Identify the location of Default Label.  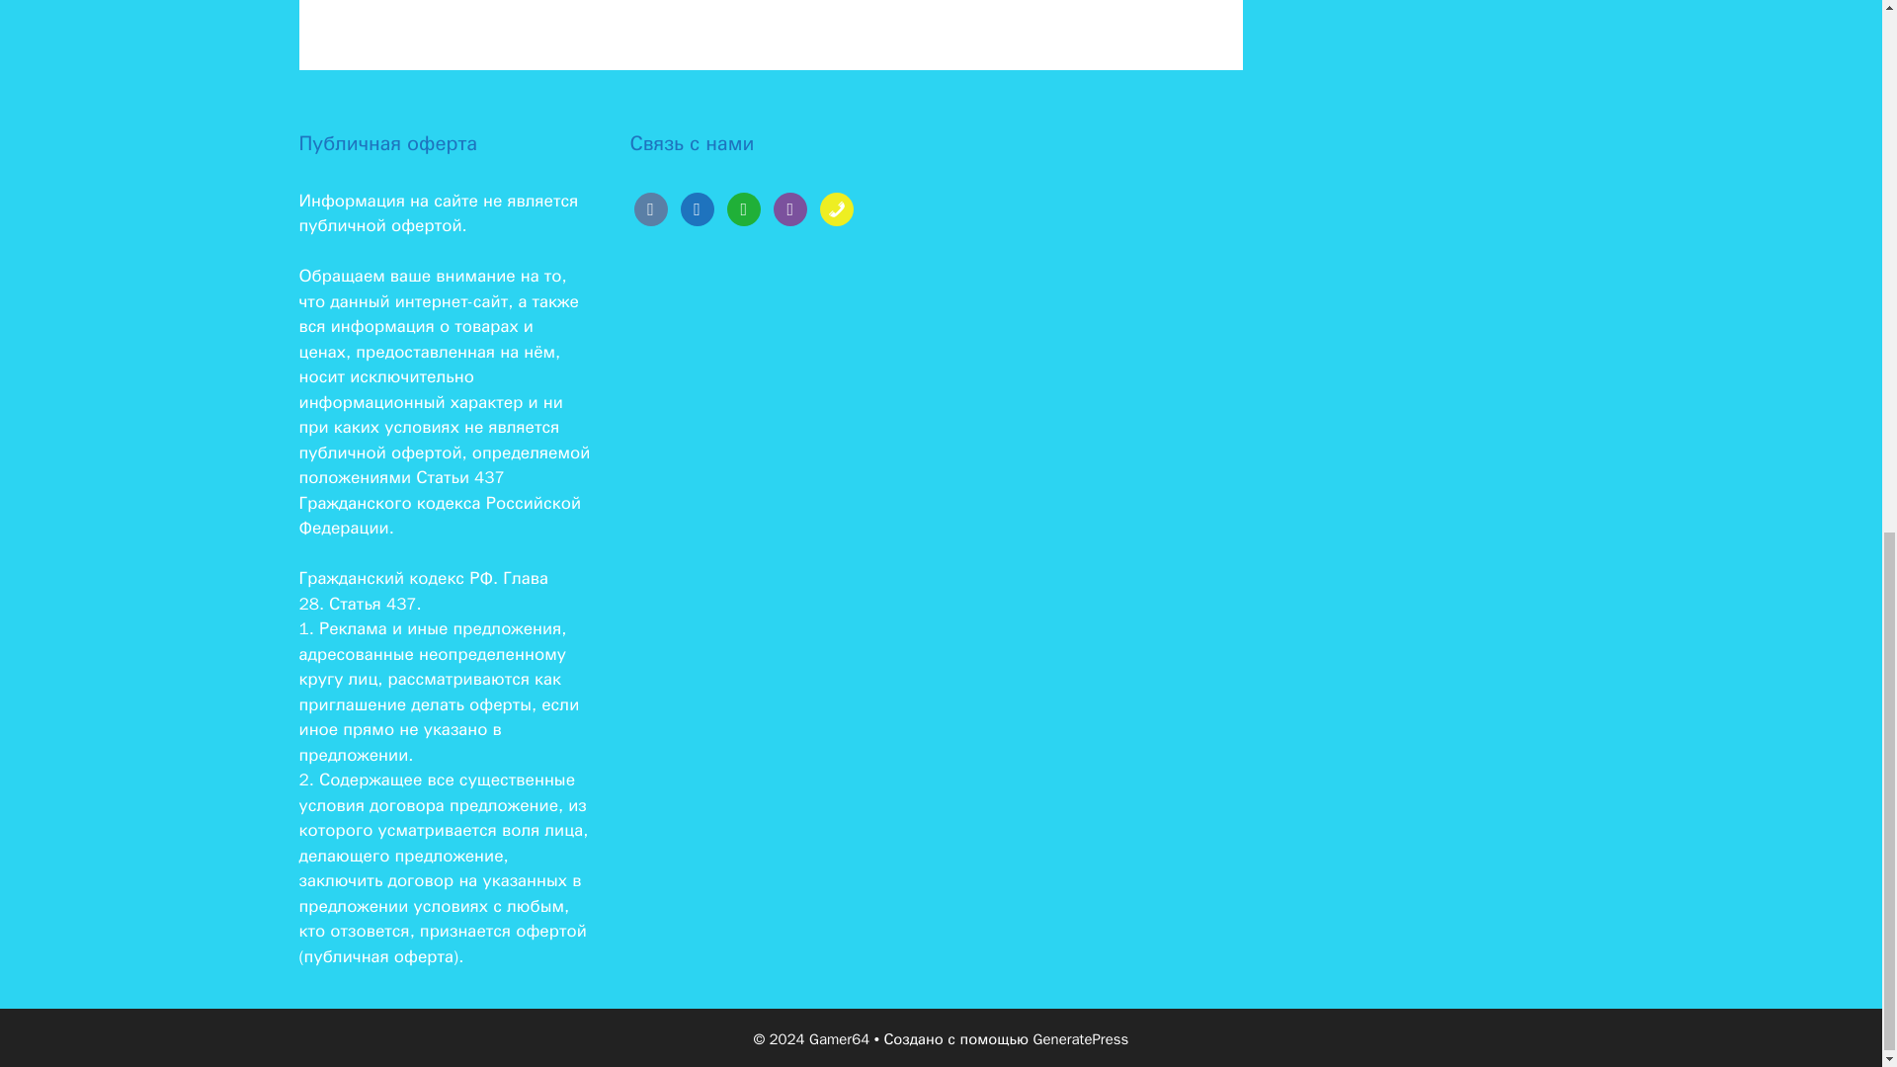
(836, 207).